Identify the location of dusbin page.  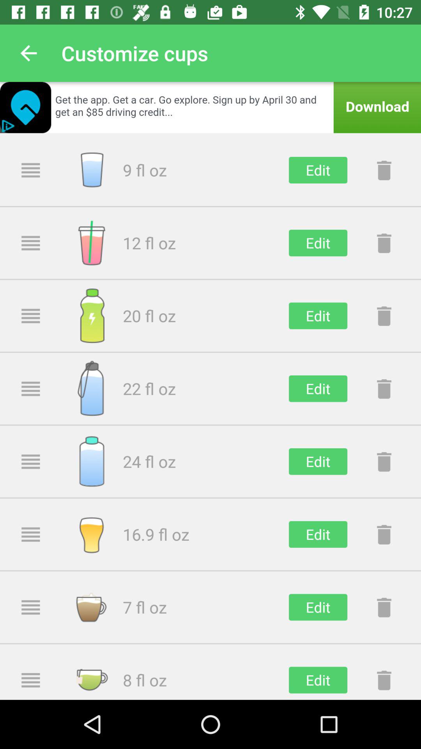
(384, 389).